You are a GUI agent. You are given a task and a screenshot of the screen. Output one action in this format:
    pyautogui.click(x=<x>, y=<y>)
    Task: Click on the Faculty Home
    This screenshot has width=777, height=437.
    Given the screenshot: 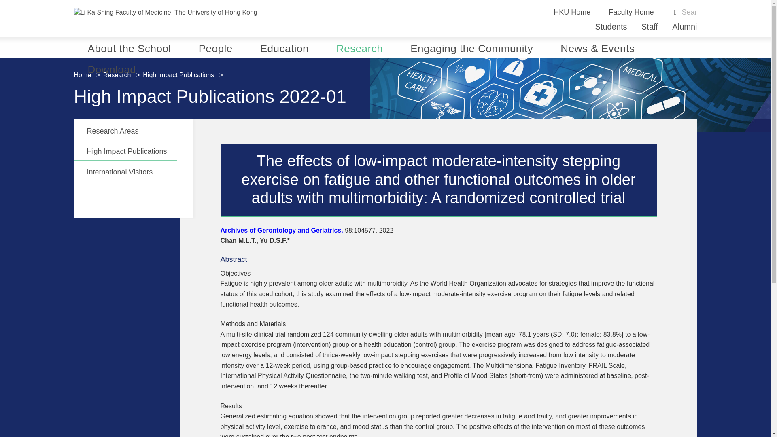 What is the action you would take?
    pyautogui.click(x=631, y=12)
    